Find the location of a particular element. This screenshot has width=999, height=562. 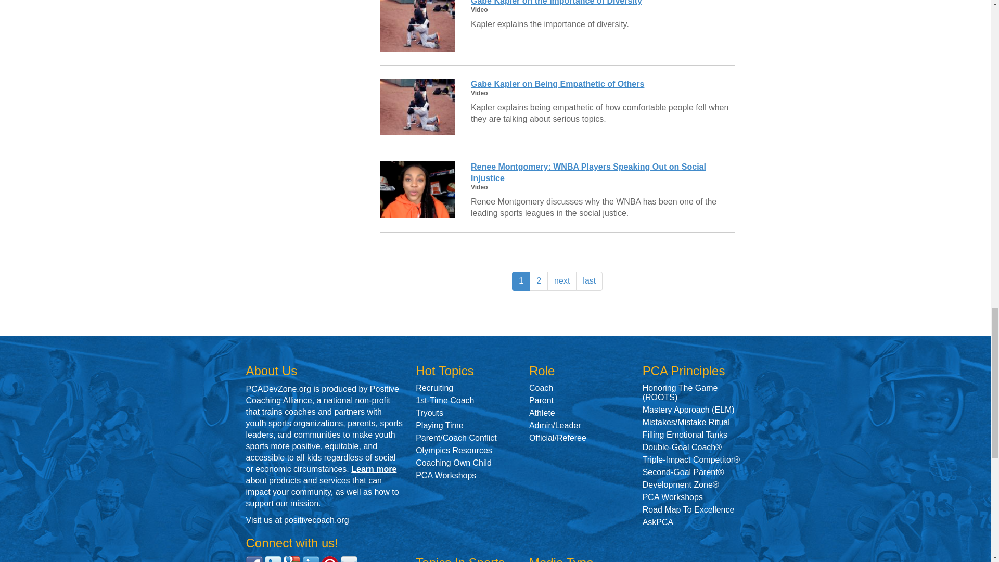

Go to page 2 is located at coordinates (538, 281).